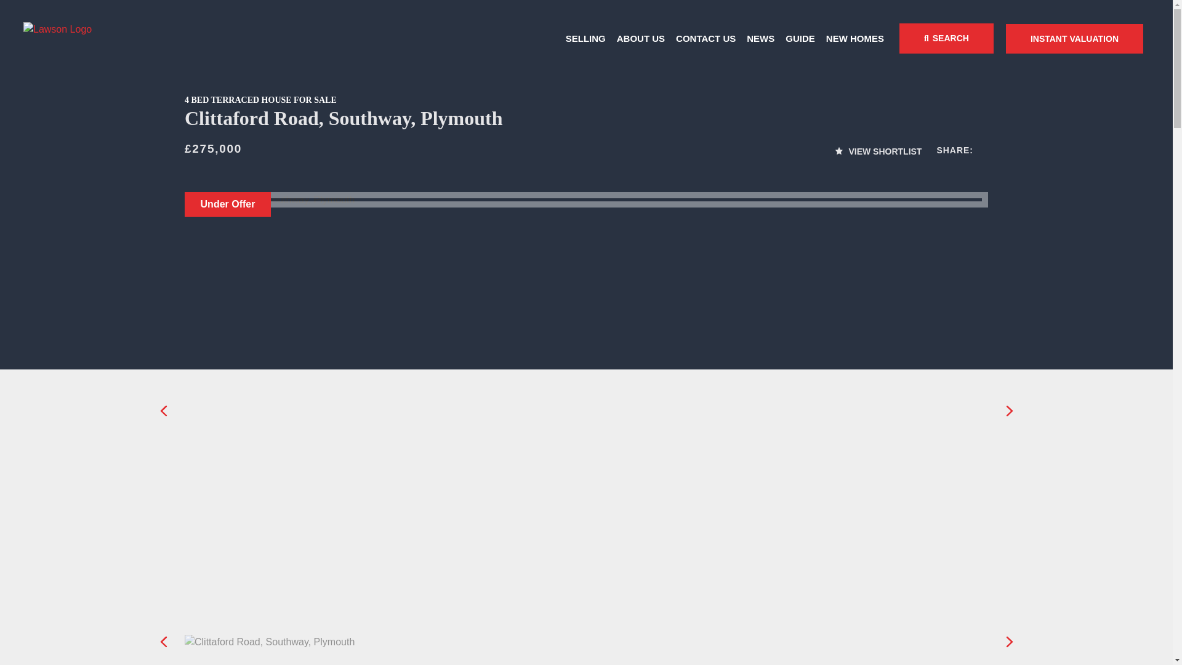 The image size is (1182, 665). Describe the element at coordinates (854, 38) in the screenshot. I see `NEW HOMES` at that location.